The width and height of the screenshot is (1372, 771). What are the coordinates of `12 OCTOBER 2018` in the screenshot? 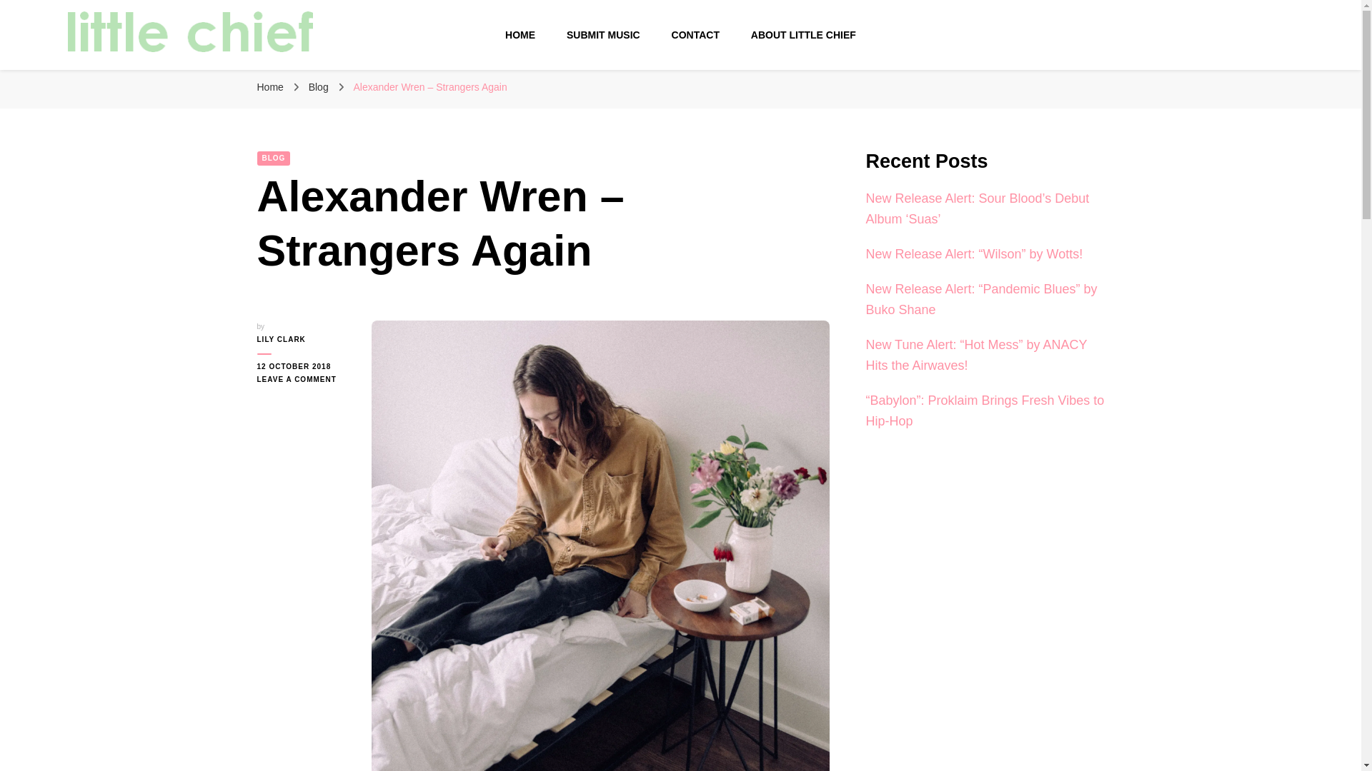 It's located at (303, 367).